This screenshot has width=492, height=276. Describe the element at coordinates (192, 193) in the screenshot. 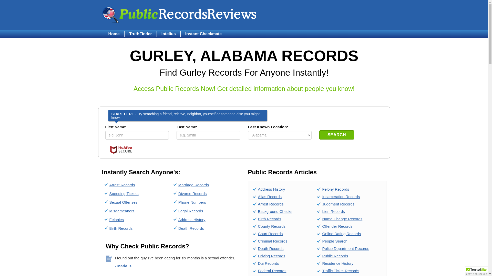

I see `Divorce Records` at that location.